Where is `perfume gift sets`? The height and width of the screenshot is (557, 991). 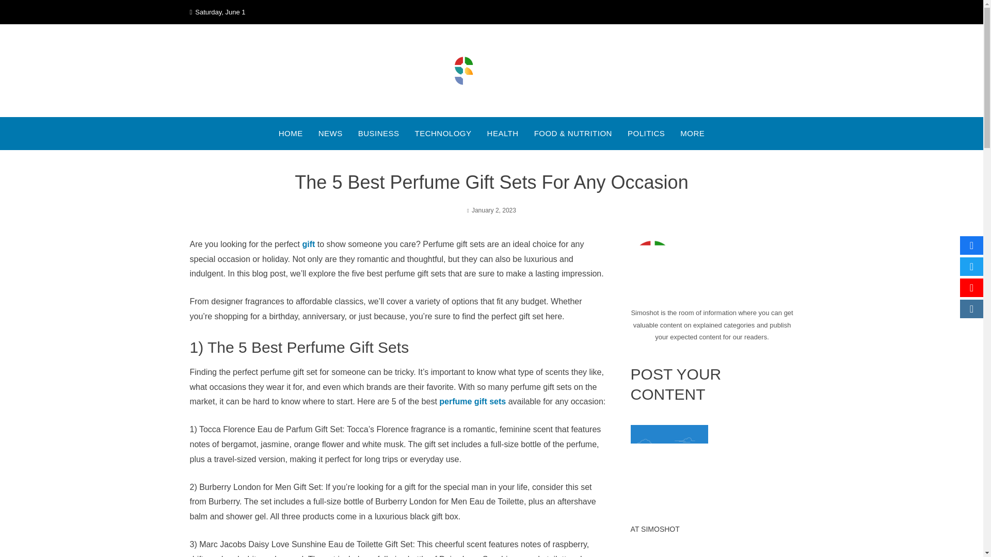
perfume gift sets is located at coordinates (472, 401).